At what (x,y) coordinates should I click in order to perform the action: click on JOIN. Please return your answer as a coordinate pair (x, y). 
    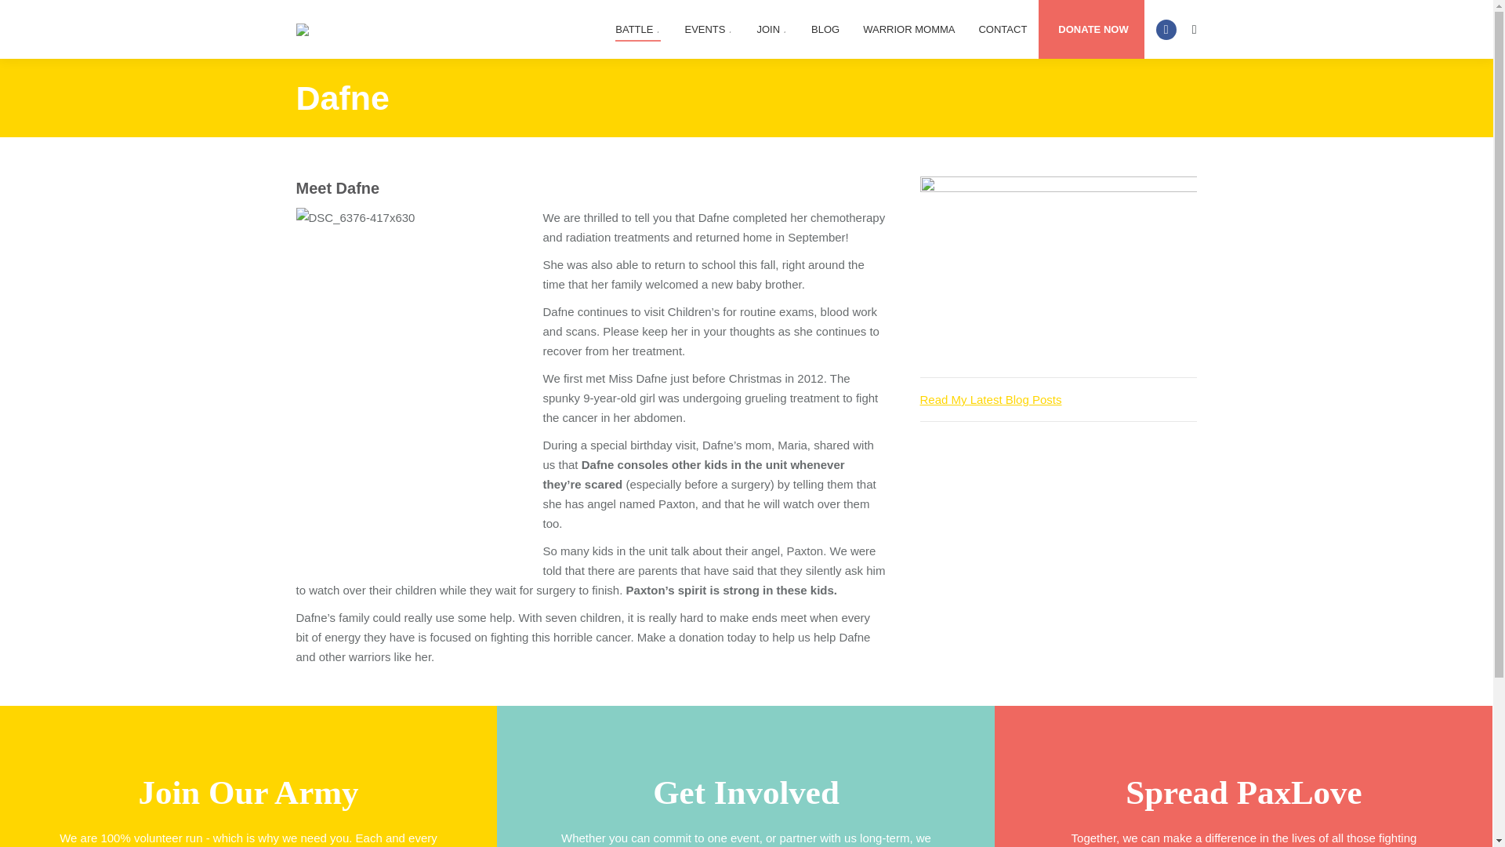
    Looking at the image, I should click on (771, 30).